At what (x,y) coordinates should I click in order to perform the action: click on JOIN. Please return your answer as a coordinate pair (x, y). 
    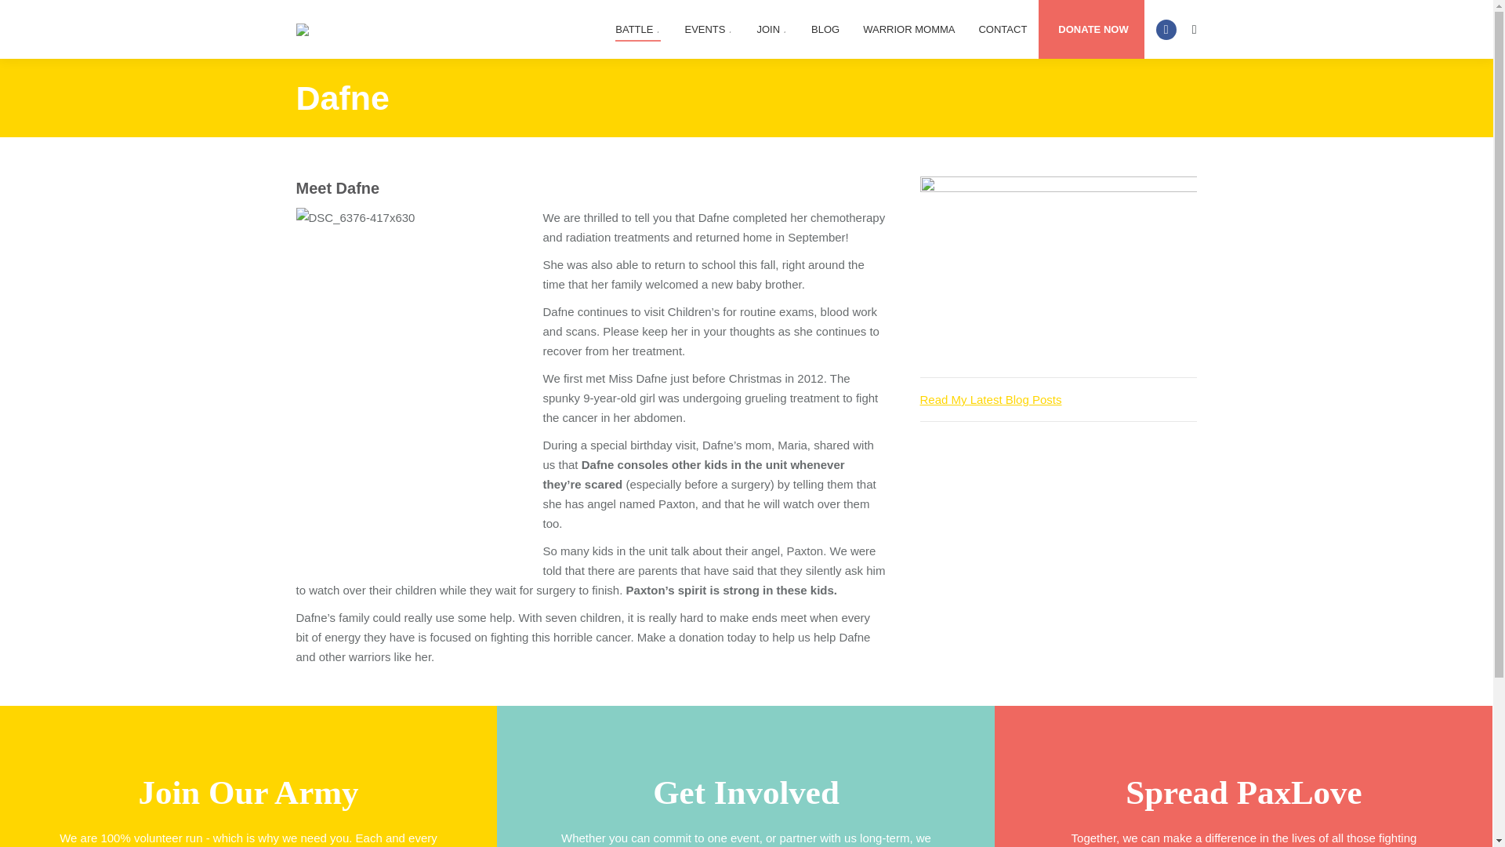
    Looking at the image, I should click on (771, 30).